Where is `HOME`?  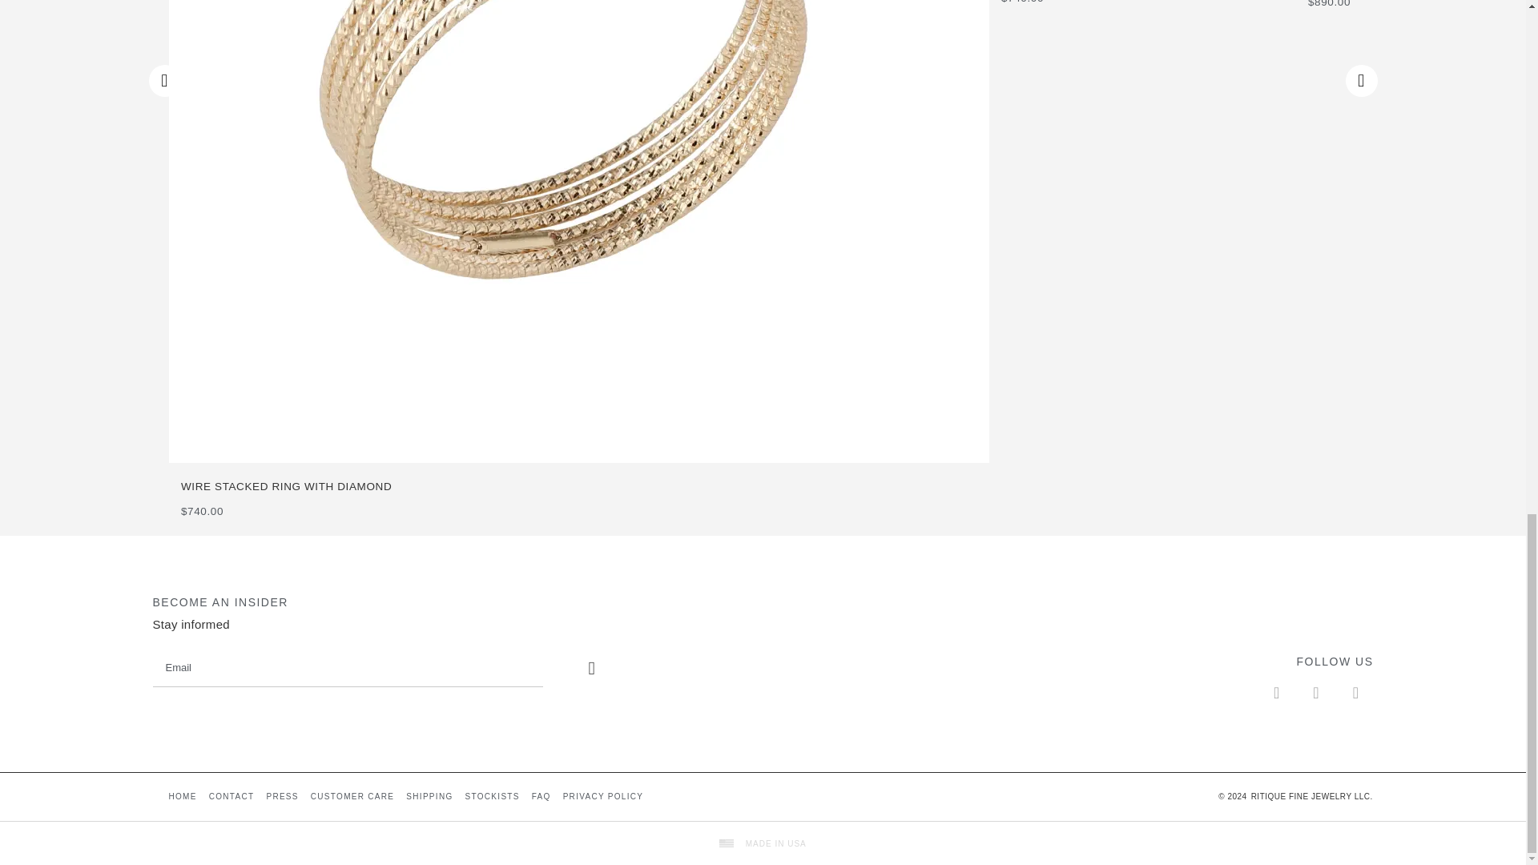
HOME is located at coordinates (182, 797).